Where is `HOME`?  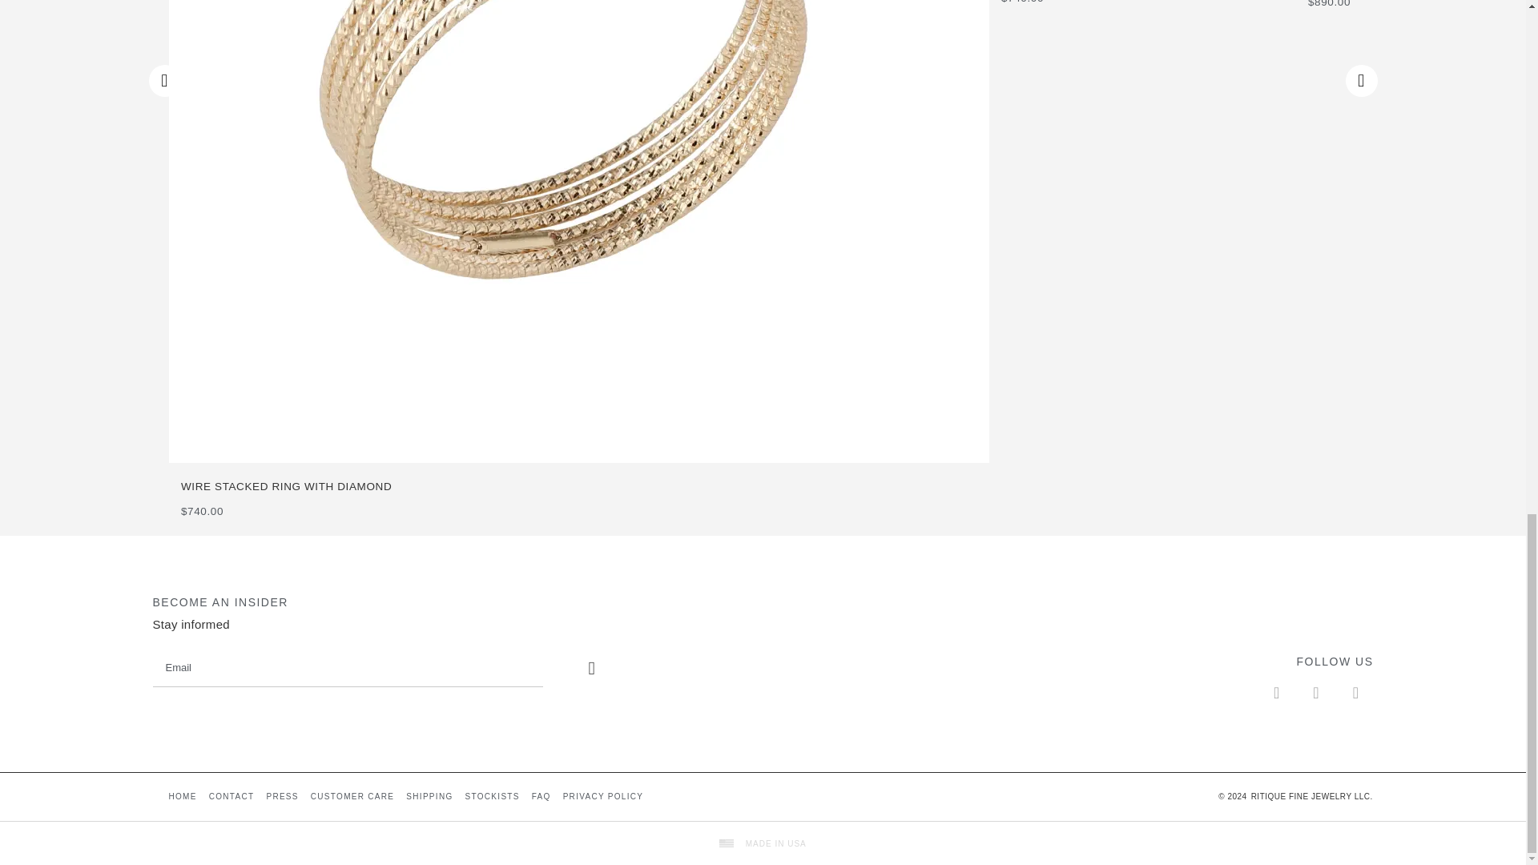
HOME is located at coordinates (182, 797).